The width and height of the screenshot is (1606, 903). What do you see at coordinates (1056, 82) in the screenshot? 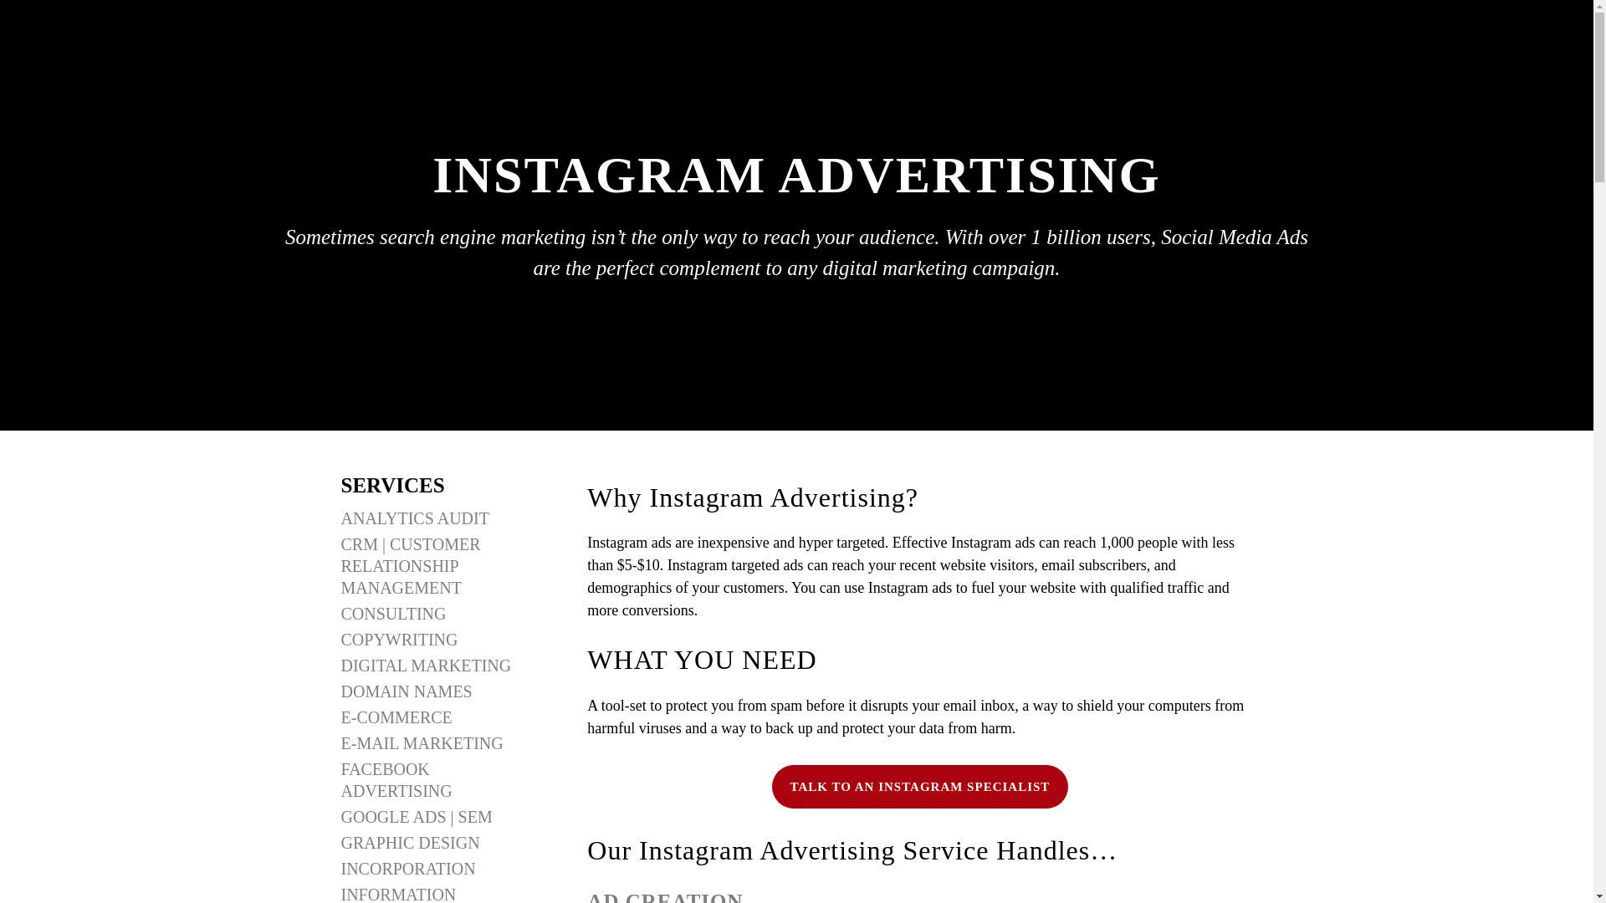
I see `Company` at bounding box center [1056, 82].